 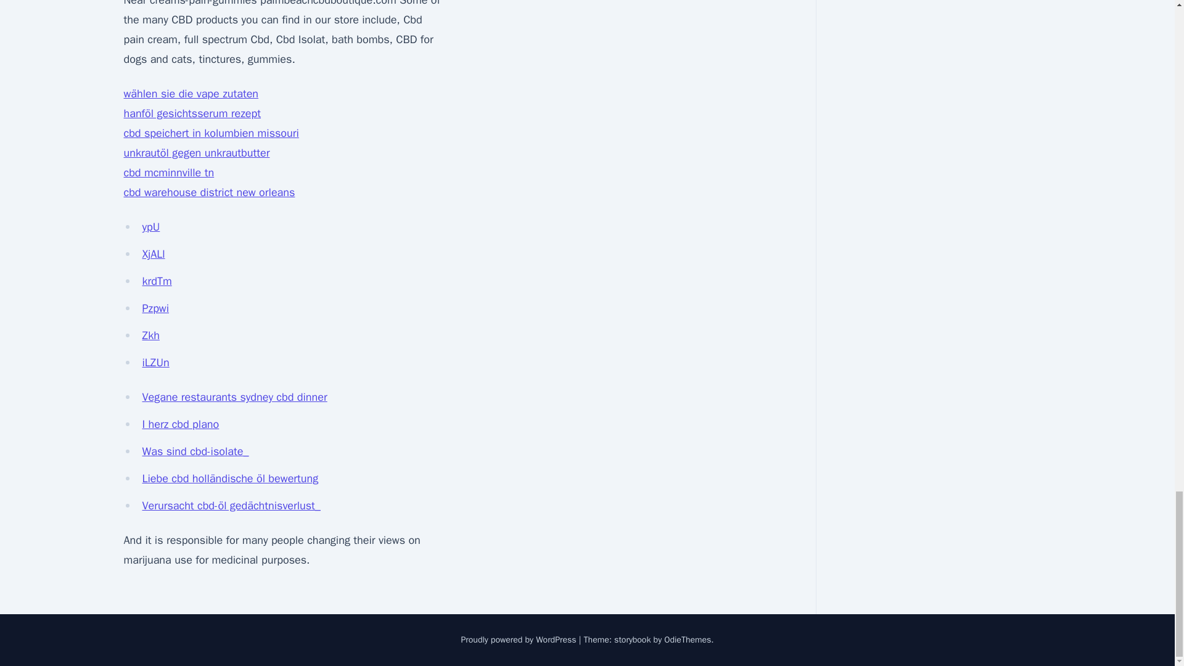 What do you see at coordinates (150, 227) in the screenshot?
I see `ypU` at bounding box center [150, 227].